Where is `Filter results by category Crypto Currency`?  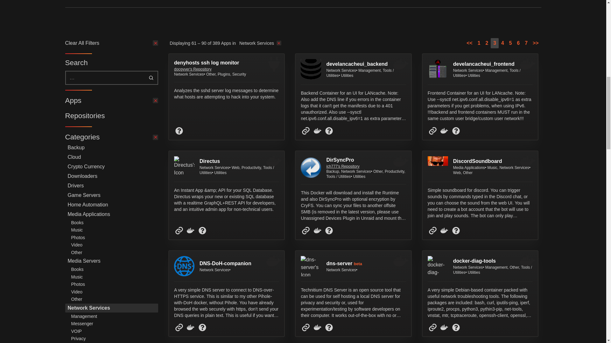
Filter results by category Crypto Currency is located at coordinates (111, 166).